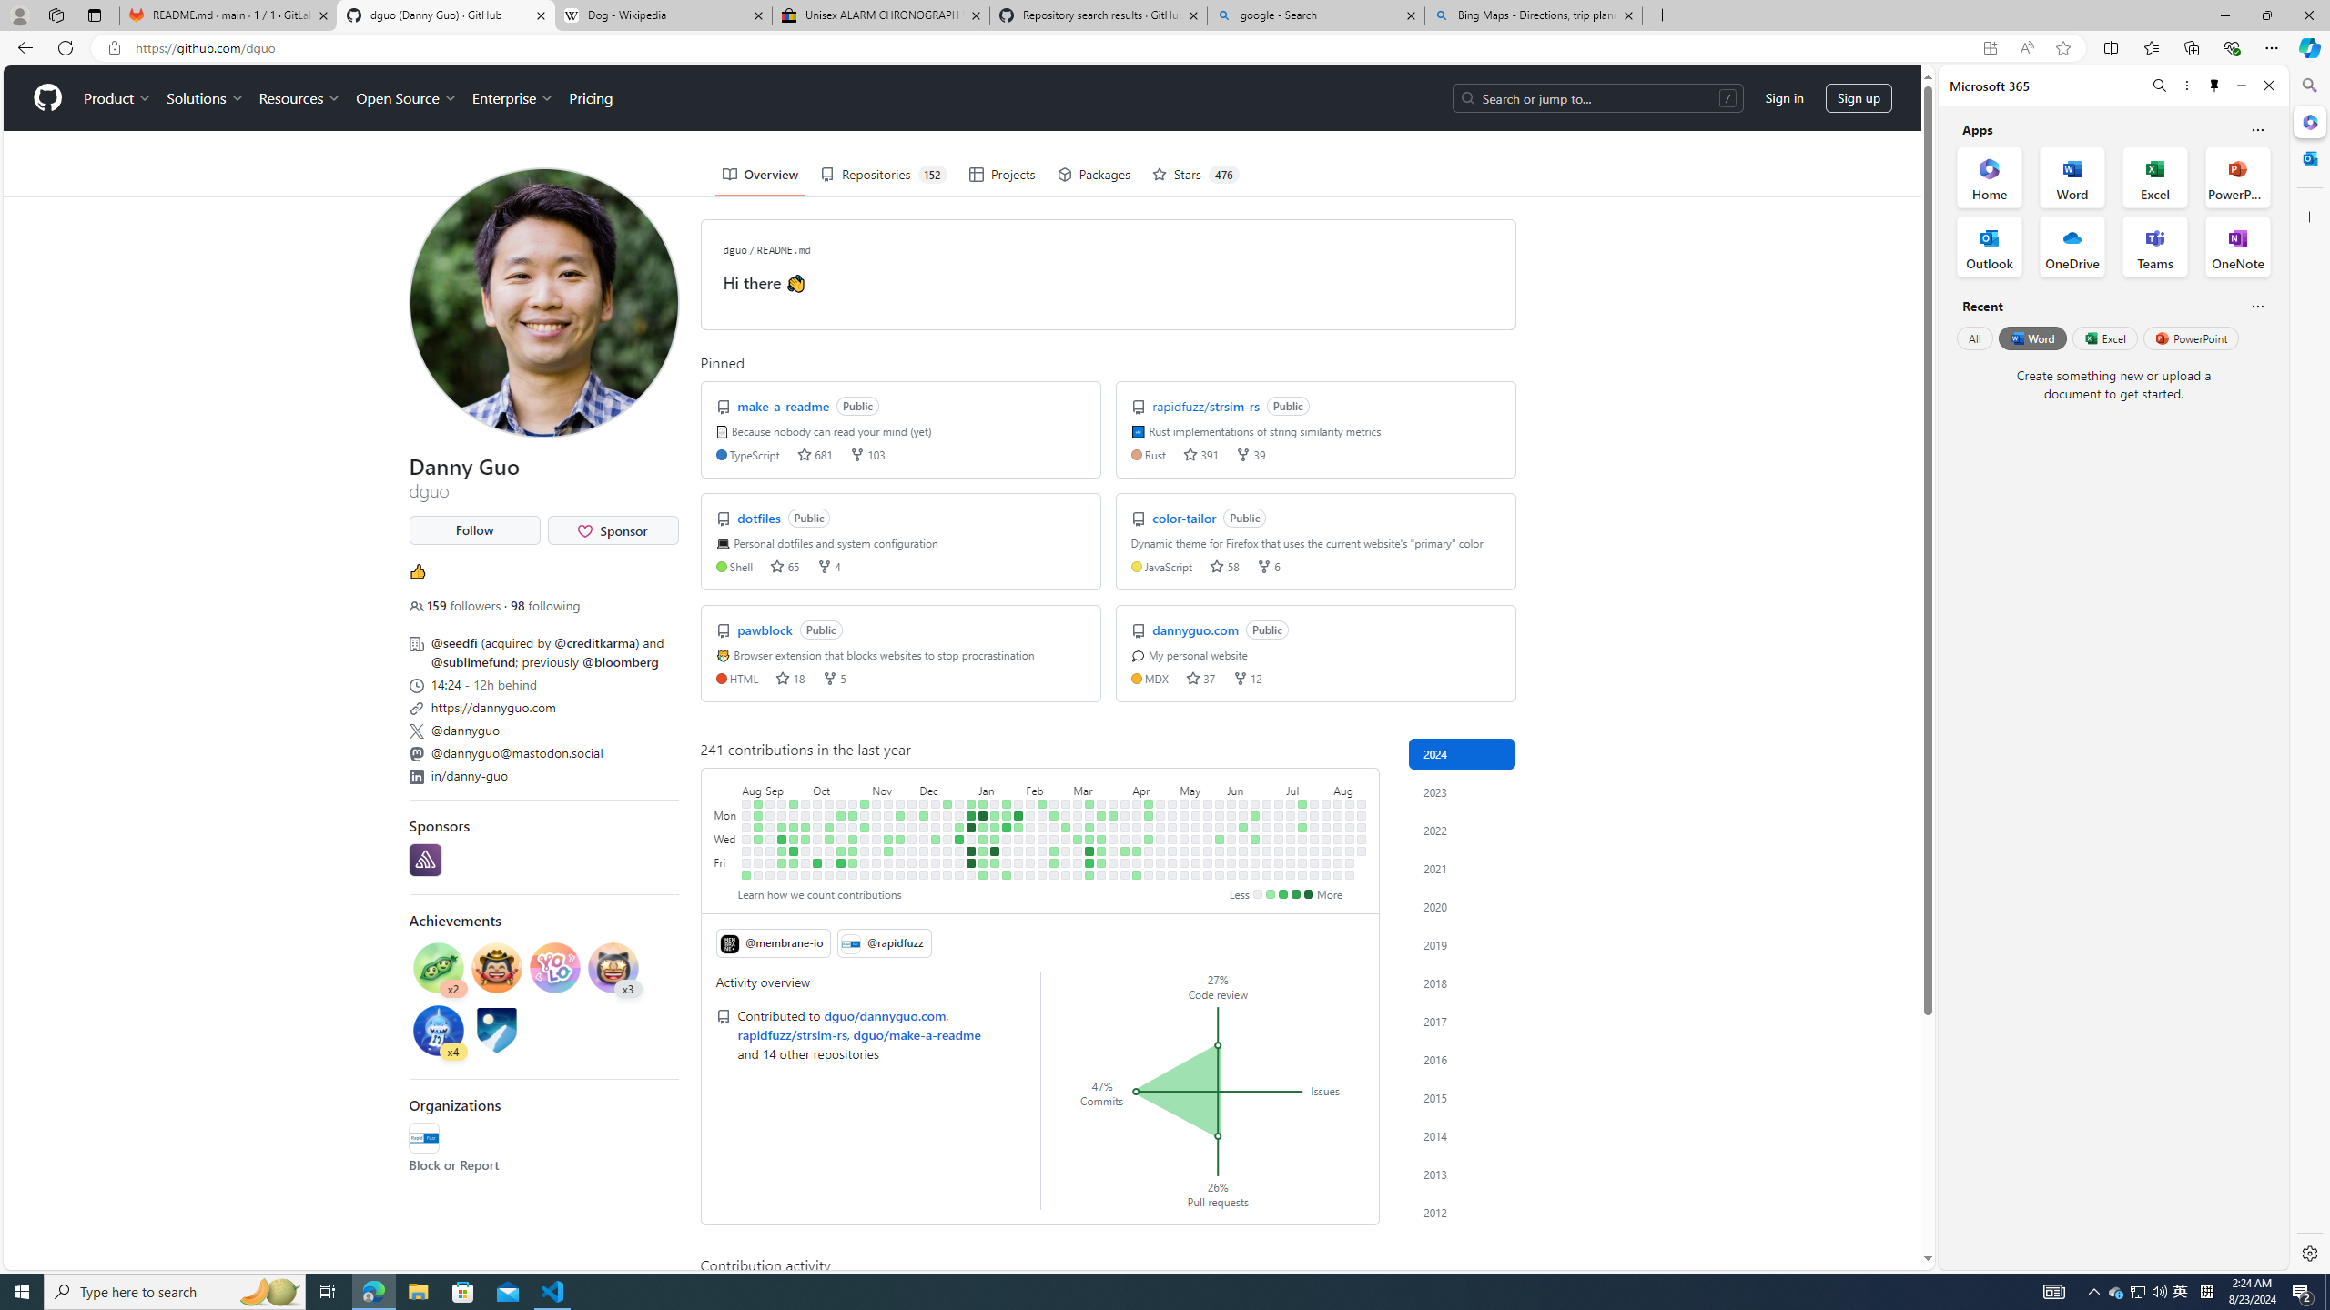  What do you see at coordinates (473, 530) in the screenshot?
I see `Follow` at bounding box center [473, 530].